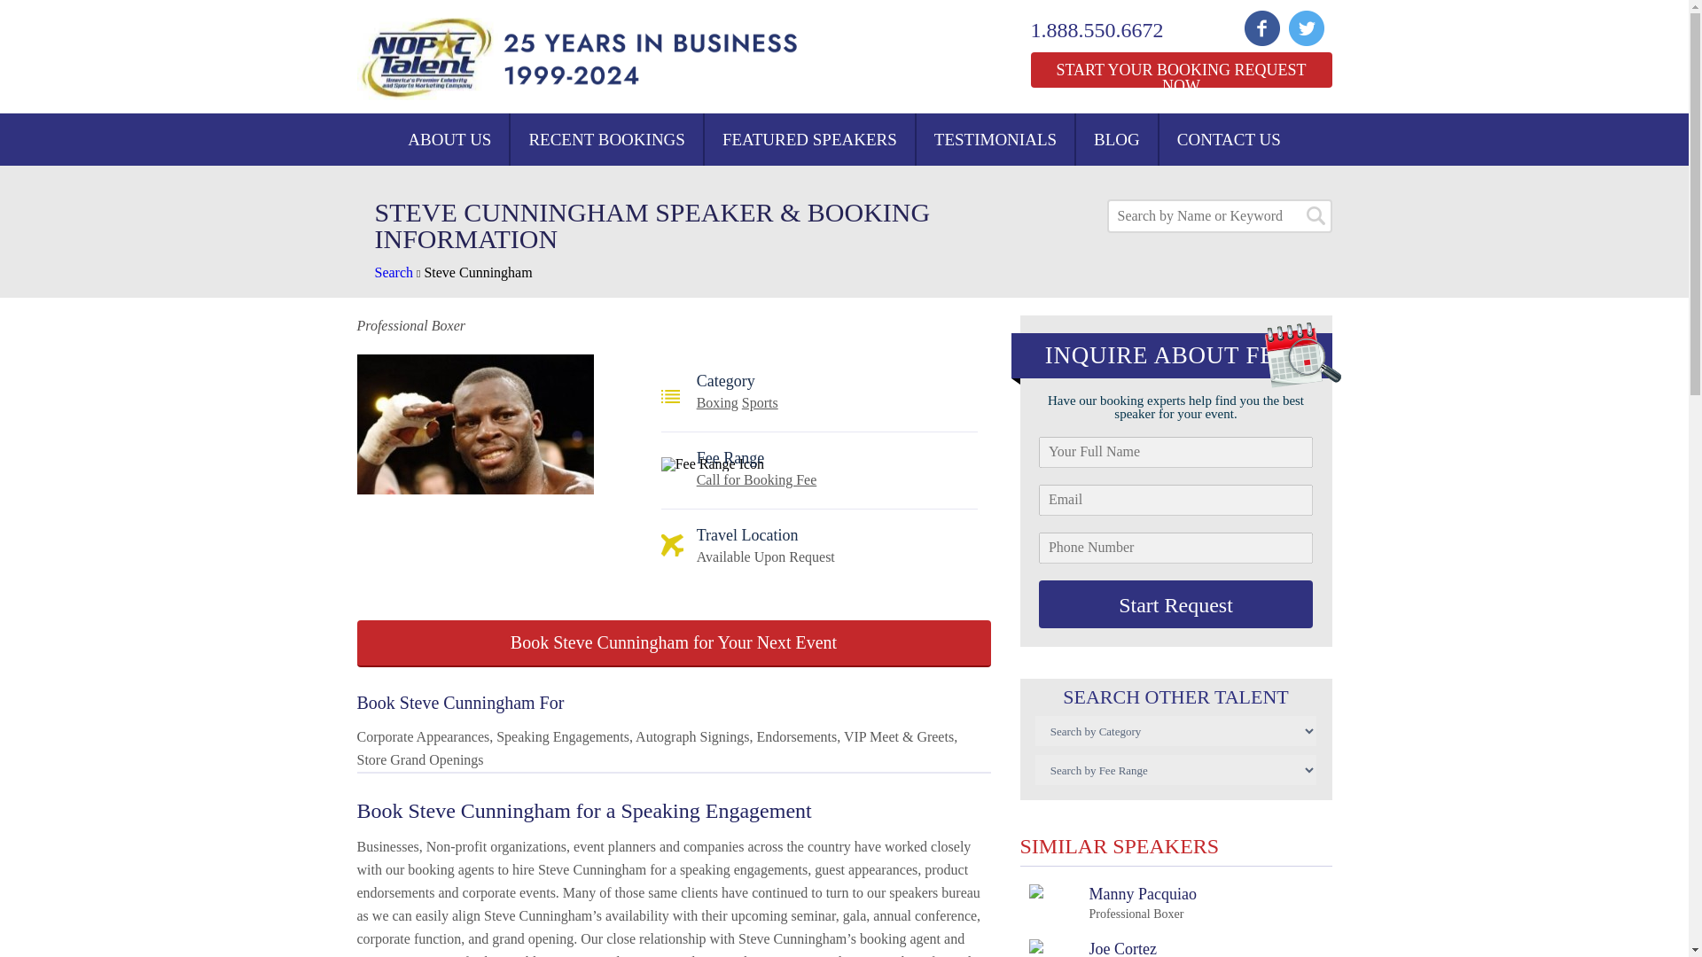  What do you see at coordinates (1116, 139) in the screenshot?
I see `START YOUR BOOKING REQUEST NOW` at bounding box center [1116, 139].